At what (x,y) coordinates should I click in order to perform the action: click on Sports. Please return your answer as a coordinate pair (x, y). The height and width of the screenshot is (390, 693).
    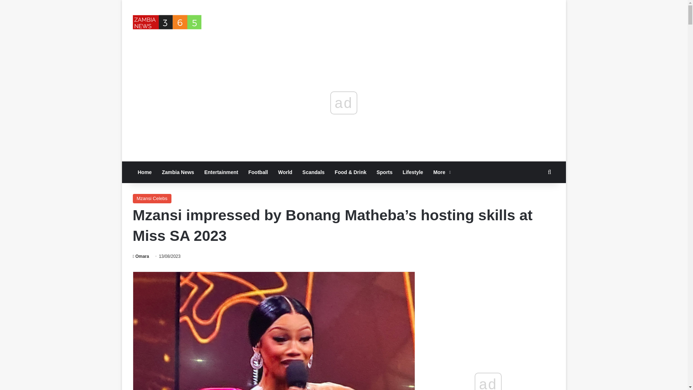
    Looking at the image, I should click on (384, 172).